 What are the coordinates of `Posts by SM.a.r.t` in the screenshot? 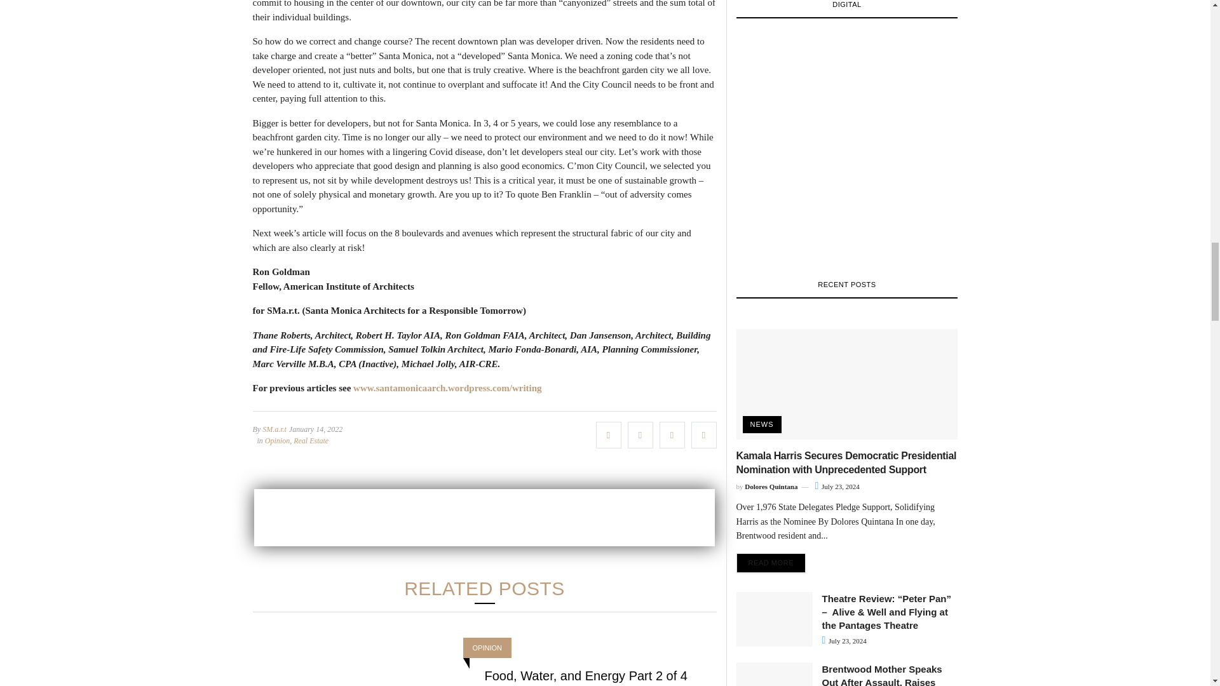 It's located at (274, 428).